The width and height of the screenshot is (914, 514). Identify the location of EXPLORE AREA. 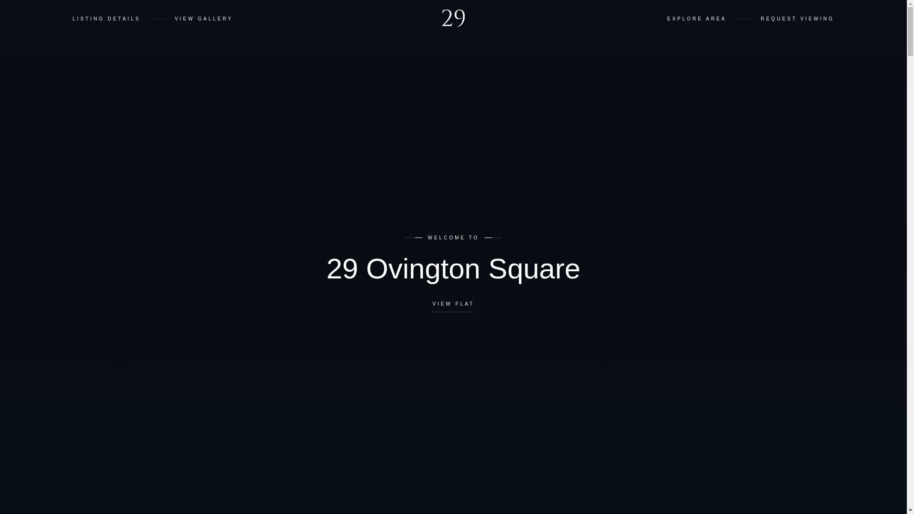
(697, 19).